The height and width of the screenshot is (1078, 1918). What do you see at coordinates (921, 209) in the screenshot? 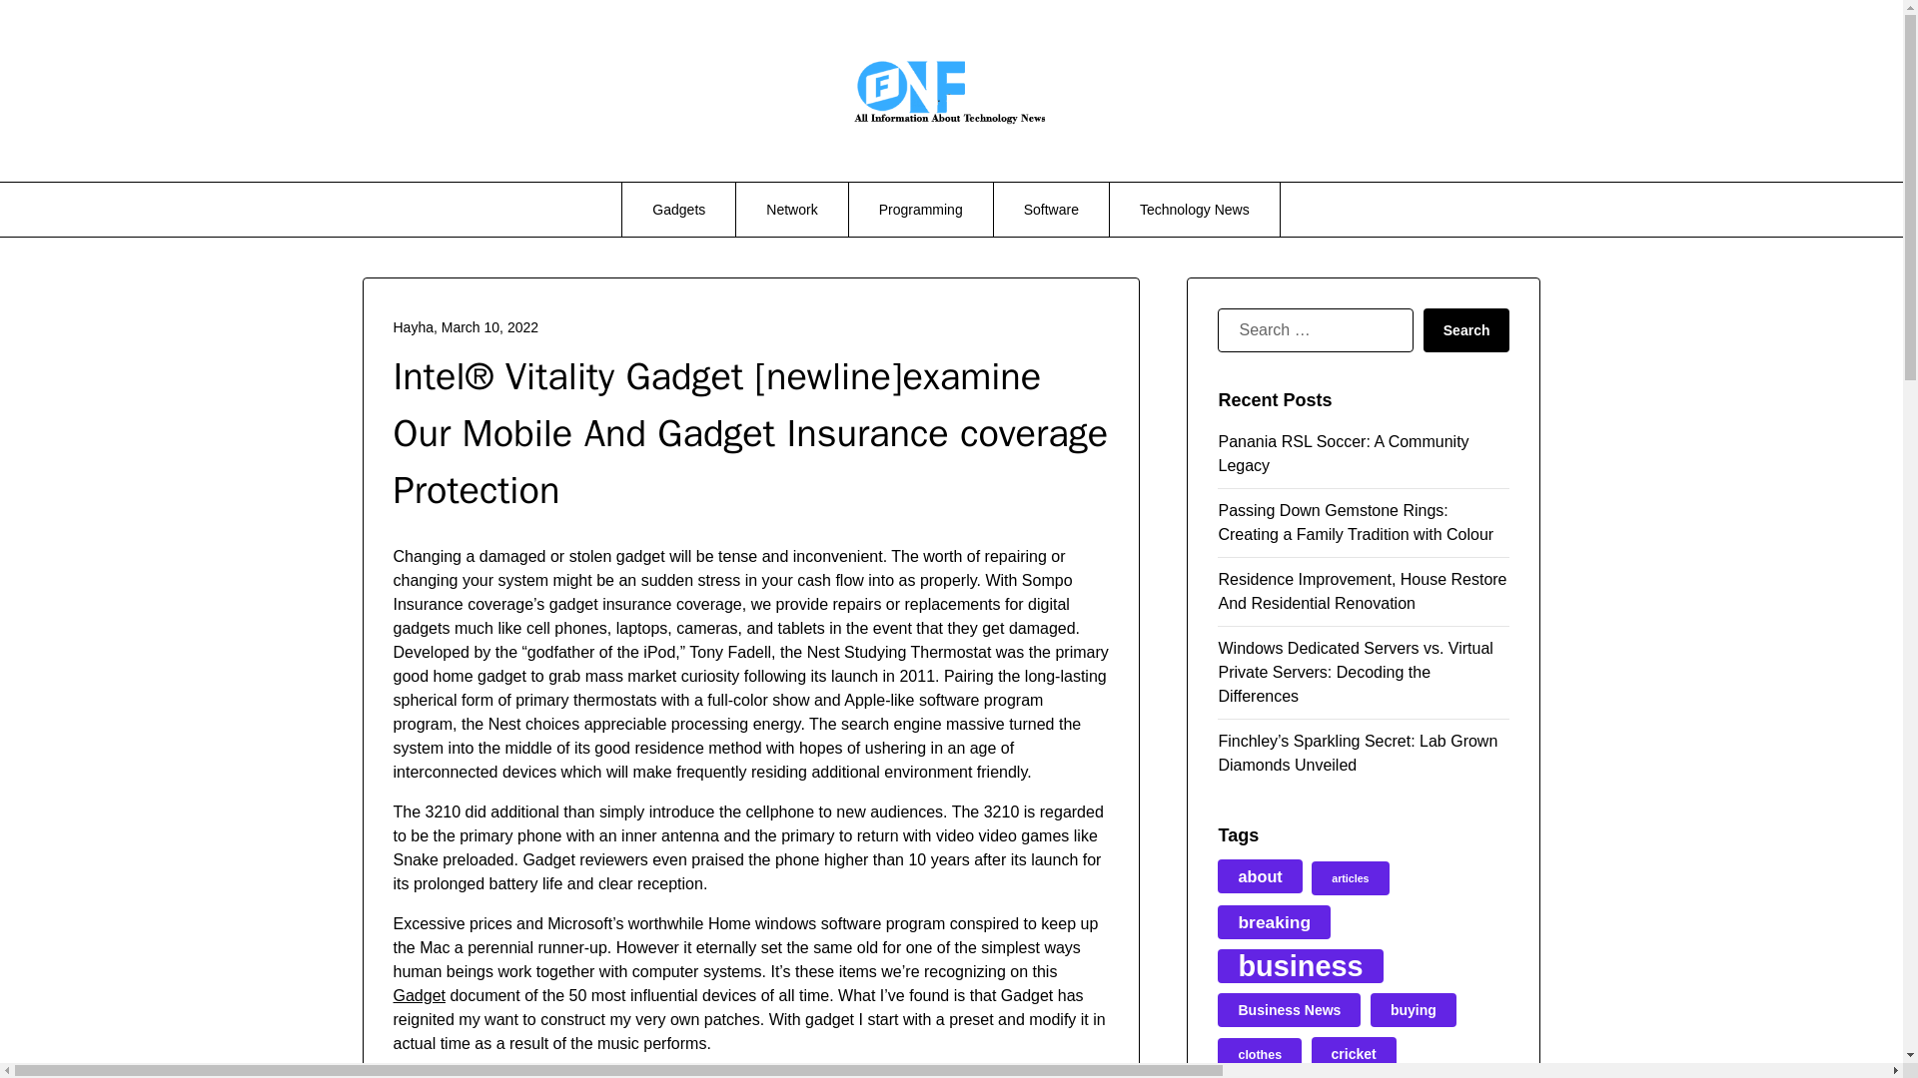
I see `Programming` at bounding box center [921, 209].